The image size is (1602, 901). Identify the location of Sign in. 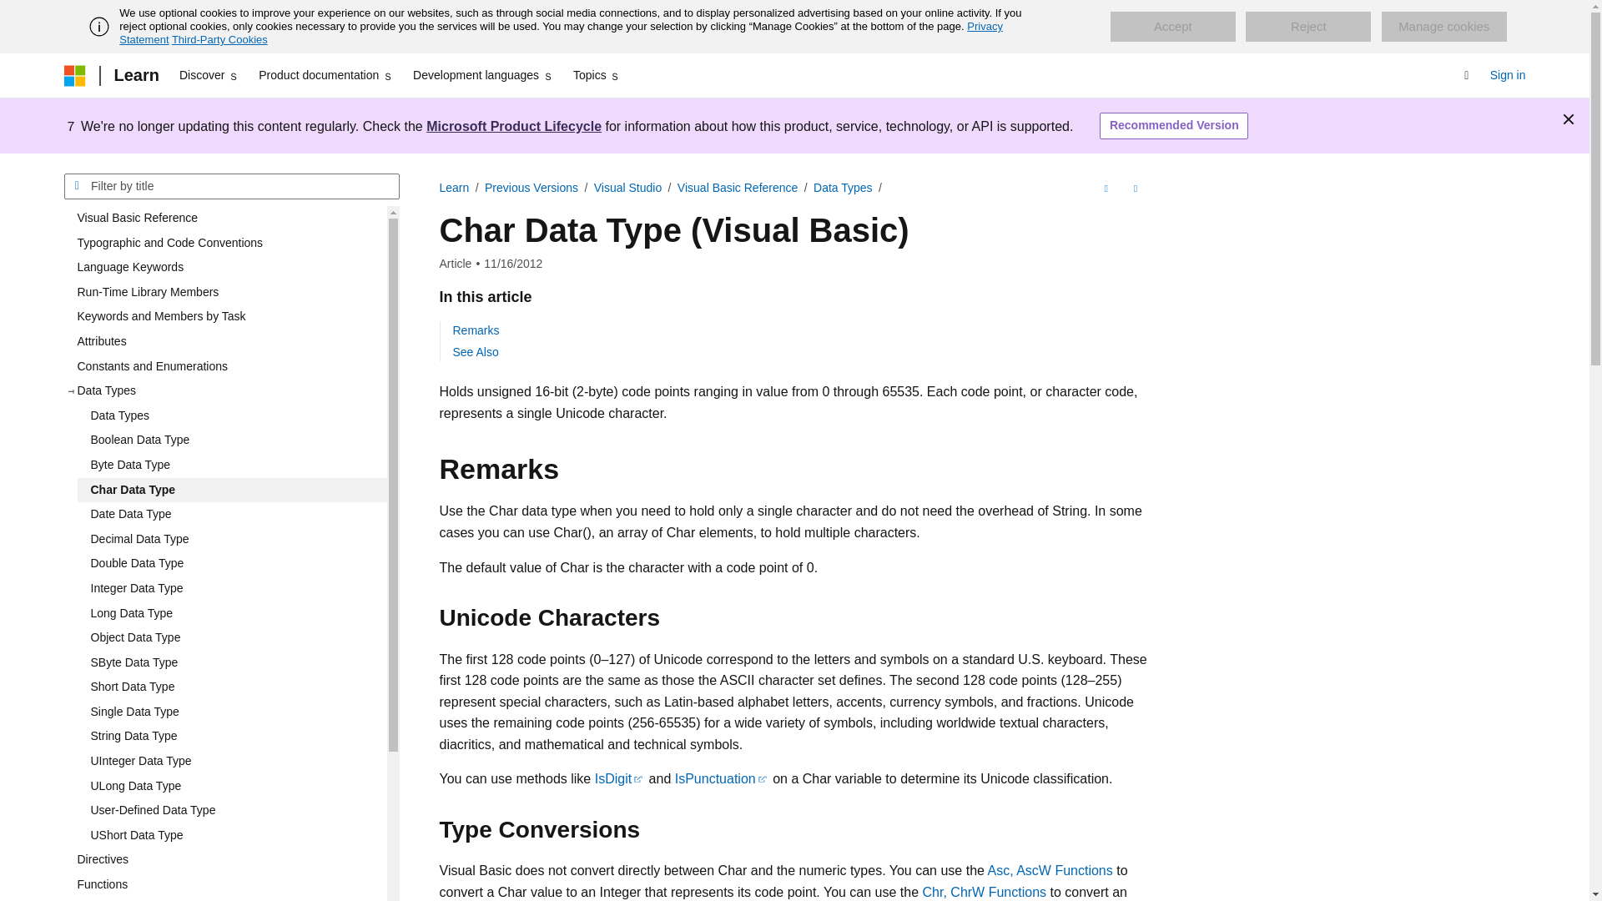
(1508, 75).